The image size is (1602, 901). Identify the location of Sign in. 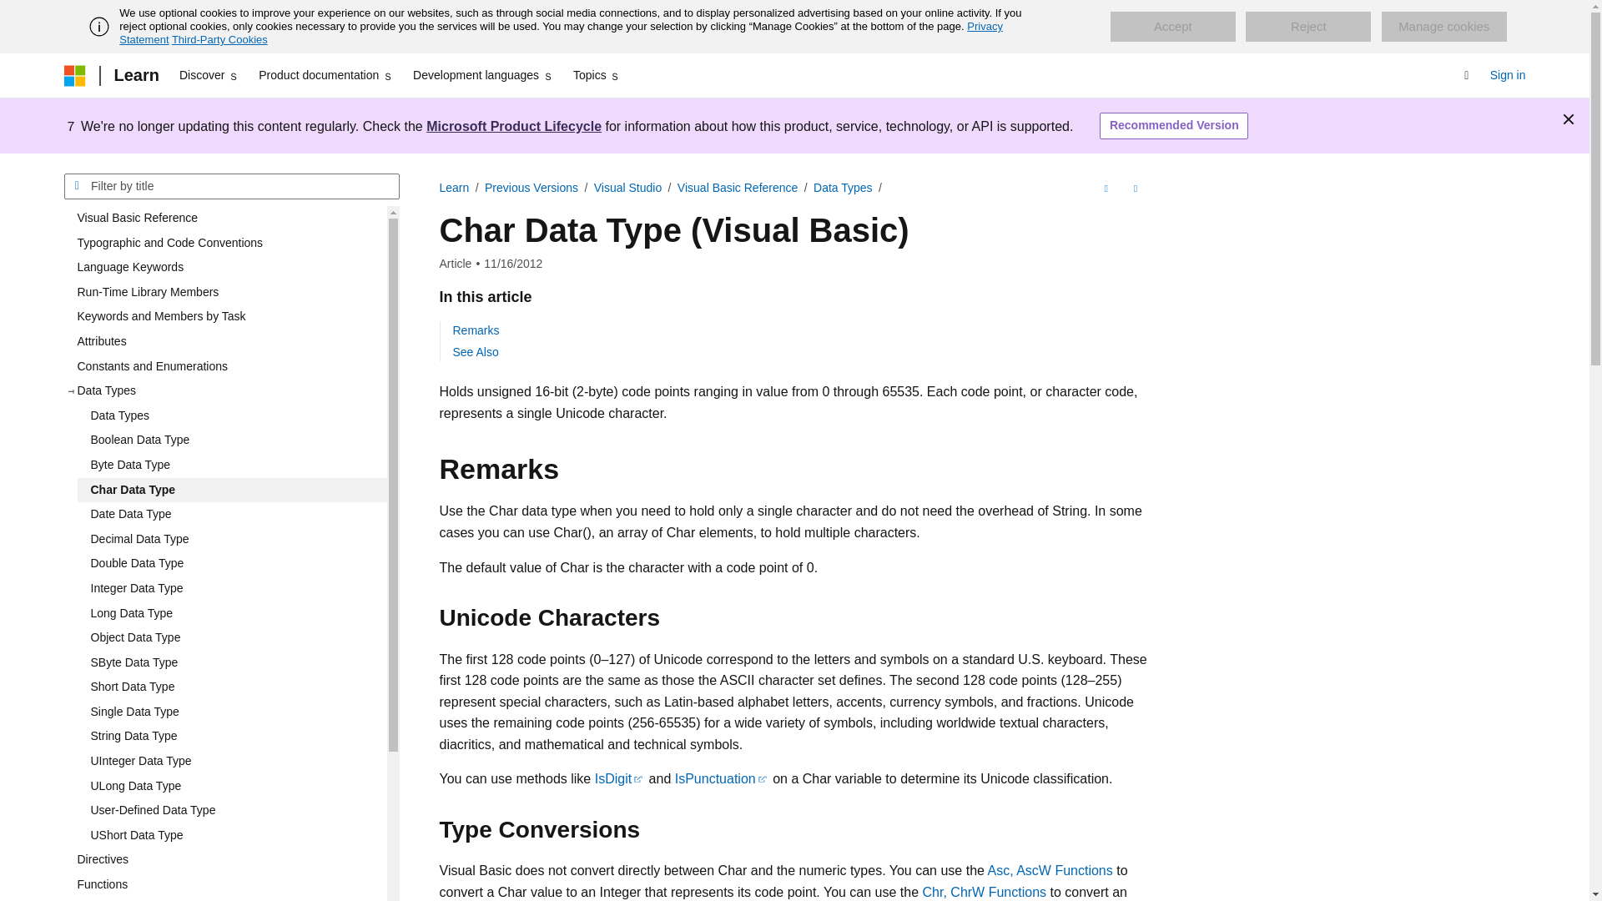
(1508, 75).